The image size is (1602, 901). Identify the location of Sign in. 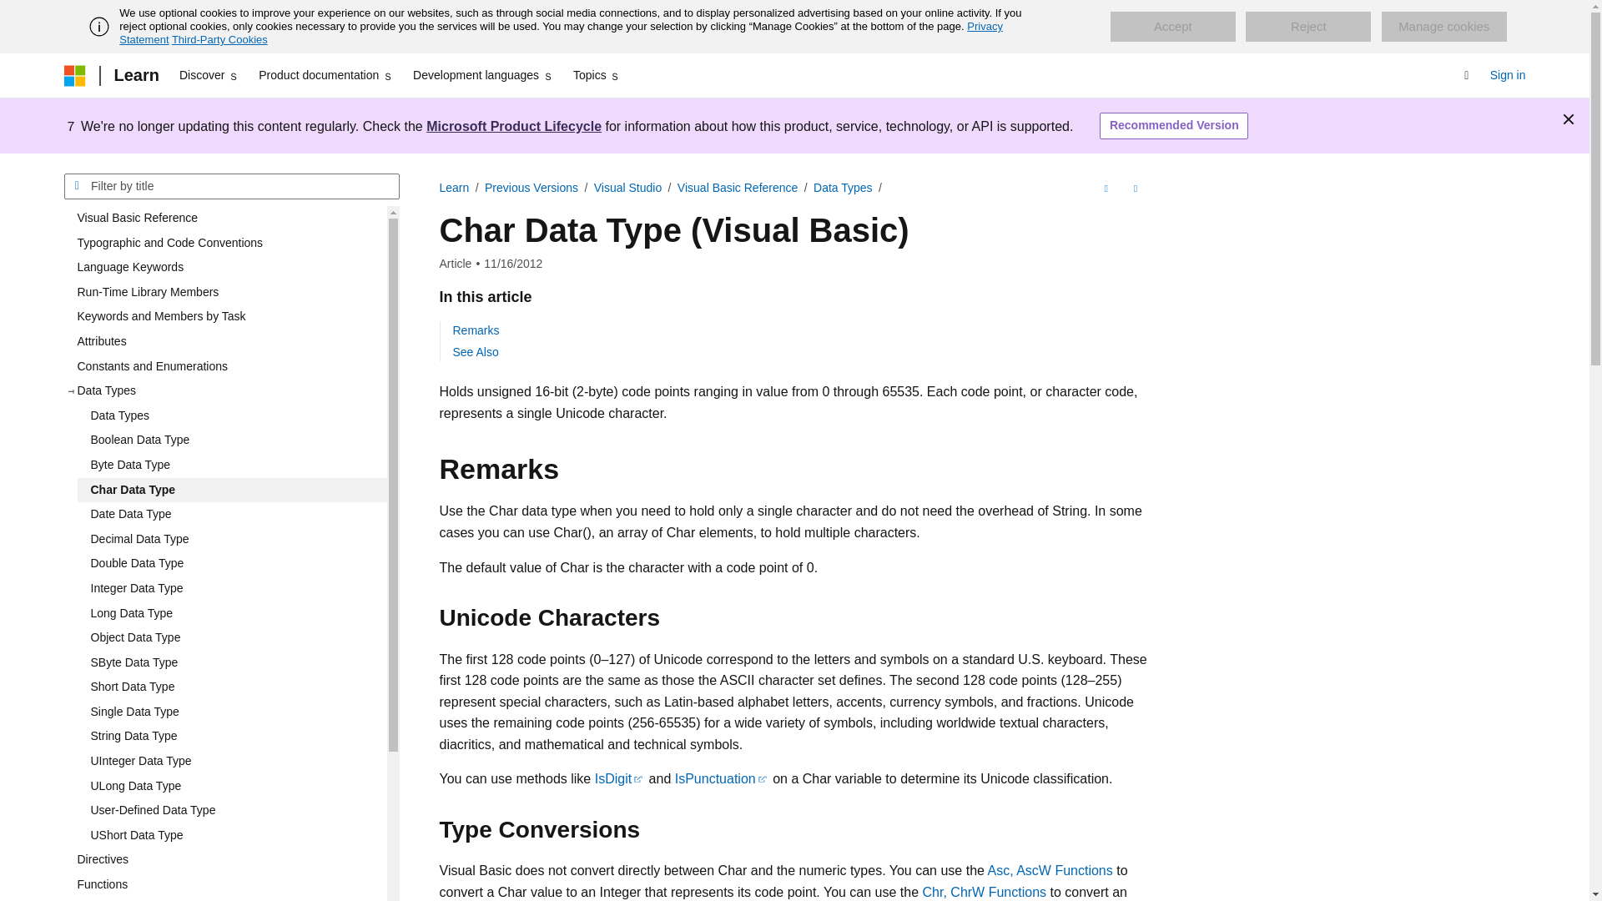
(1508, 75).